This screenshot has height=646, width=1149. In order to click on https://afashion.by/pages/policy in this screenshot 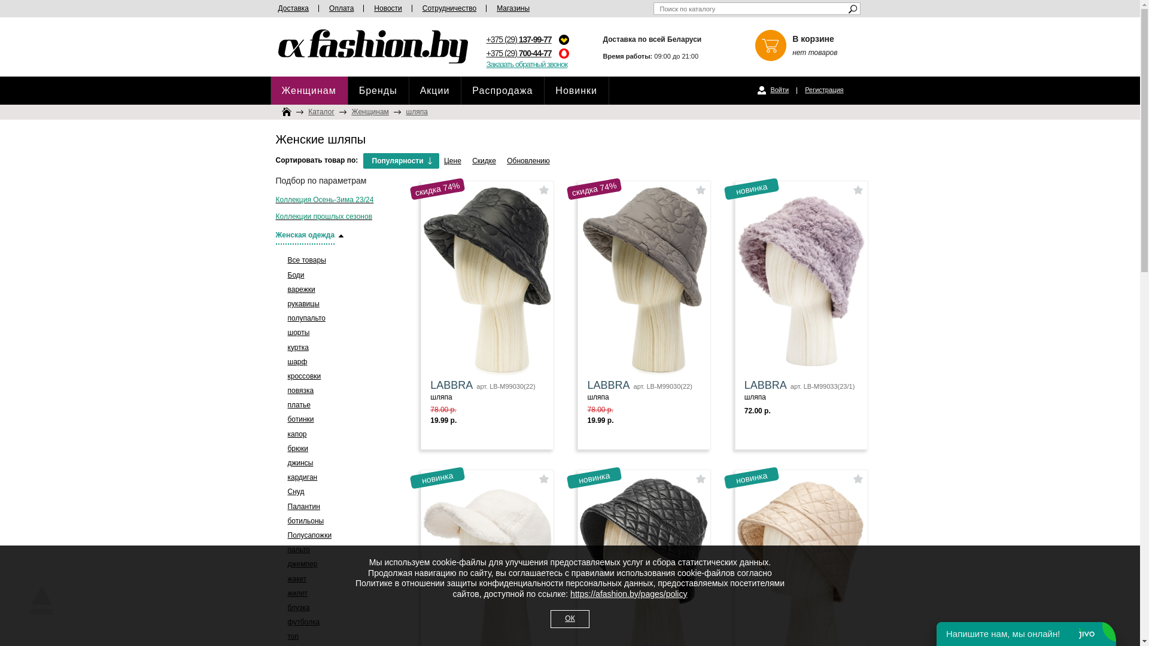, I will do `click(628, 594)`.